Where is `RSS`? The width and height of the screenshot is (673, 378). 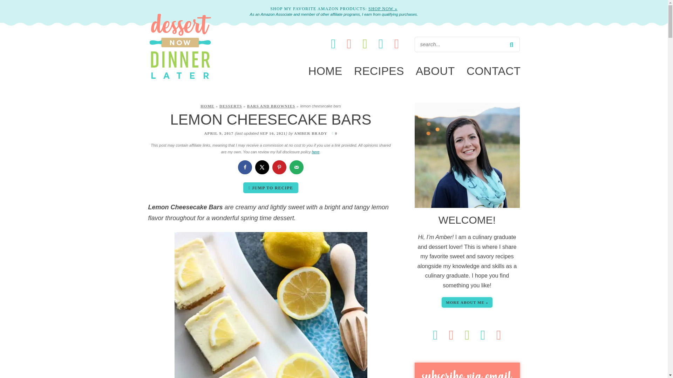
RSS is located at coordinates (397, 43).